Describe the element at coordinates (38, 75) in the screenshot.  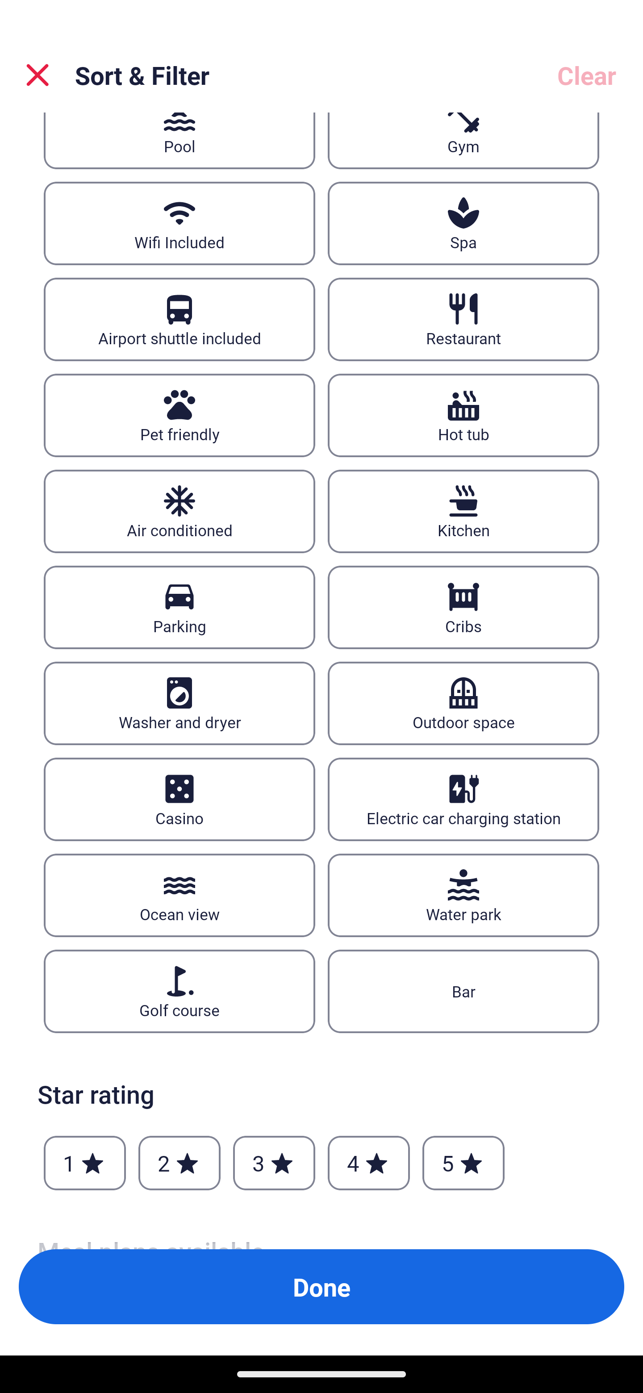
I see `Close Sort and Filter` at that location.